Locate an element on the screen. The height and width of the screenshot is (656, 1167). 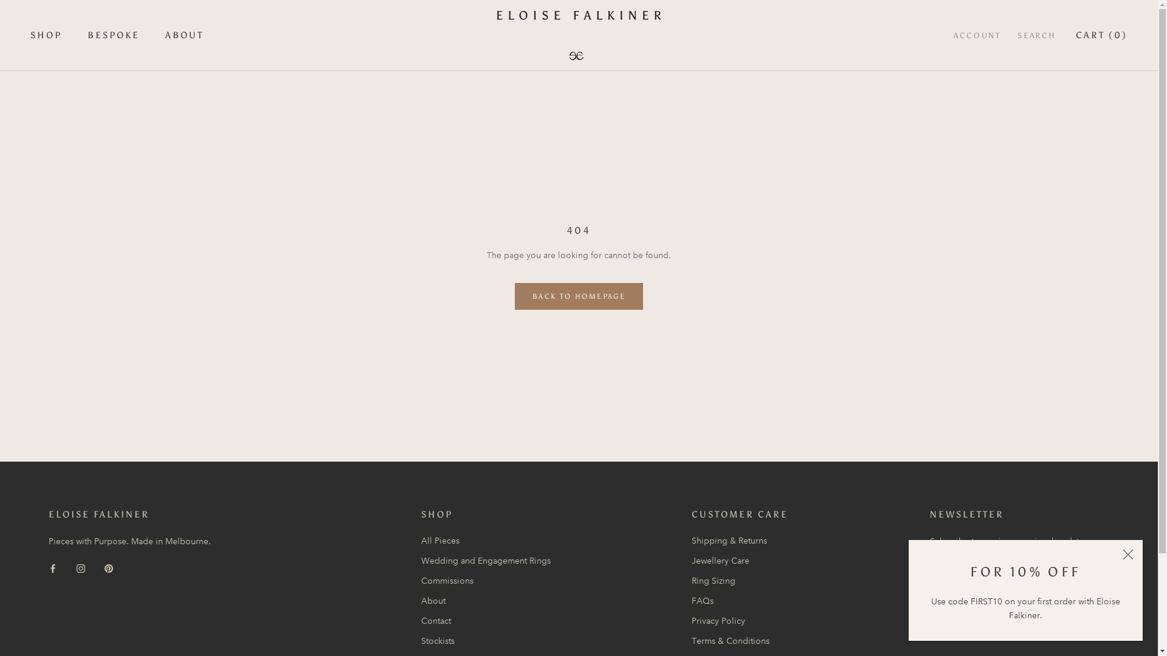
BESPOKE is located at coordinates (114, 35).